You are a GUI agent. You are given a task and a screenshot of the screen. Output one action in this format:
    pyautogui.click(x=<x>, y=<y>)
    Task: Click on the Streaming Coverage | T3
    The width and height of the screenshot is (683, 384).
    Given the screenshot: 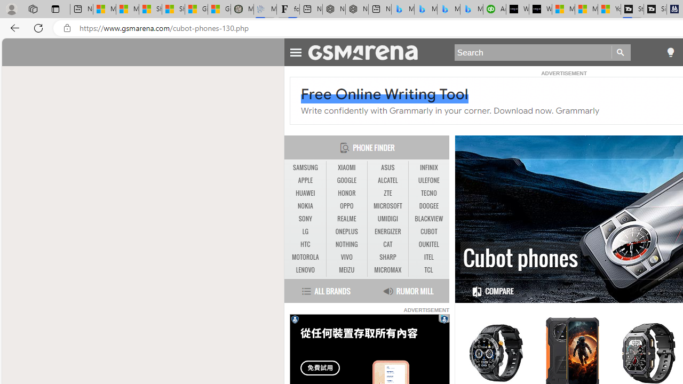 What is the action you would take?
    pyautogui.click(x=632, y=10)
    